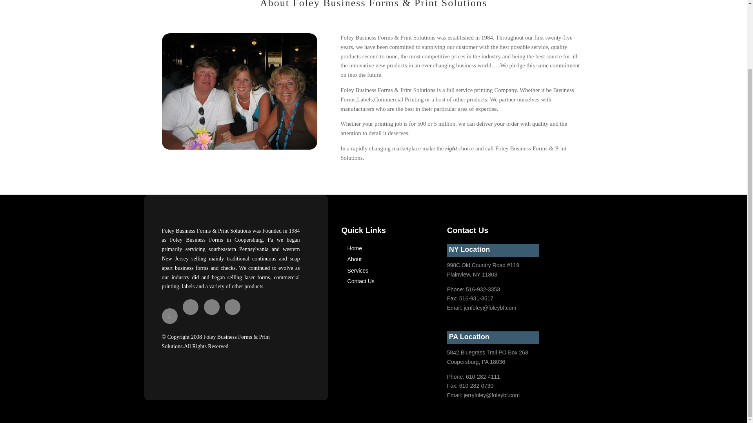 This screenshot has height=423, width=753. Describe the element at coordinates (358, 270) in the screenshot. I see `Services` at that location.